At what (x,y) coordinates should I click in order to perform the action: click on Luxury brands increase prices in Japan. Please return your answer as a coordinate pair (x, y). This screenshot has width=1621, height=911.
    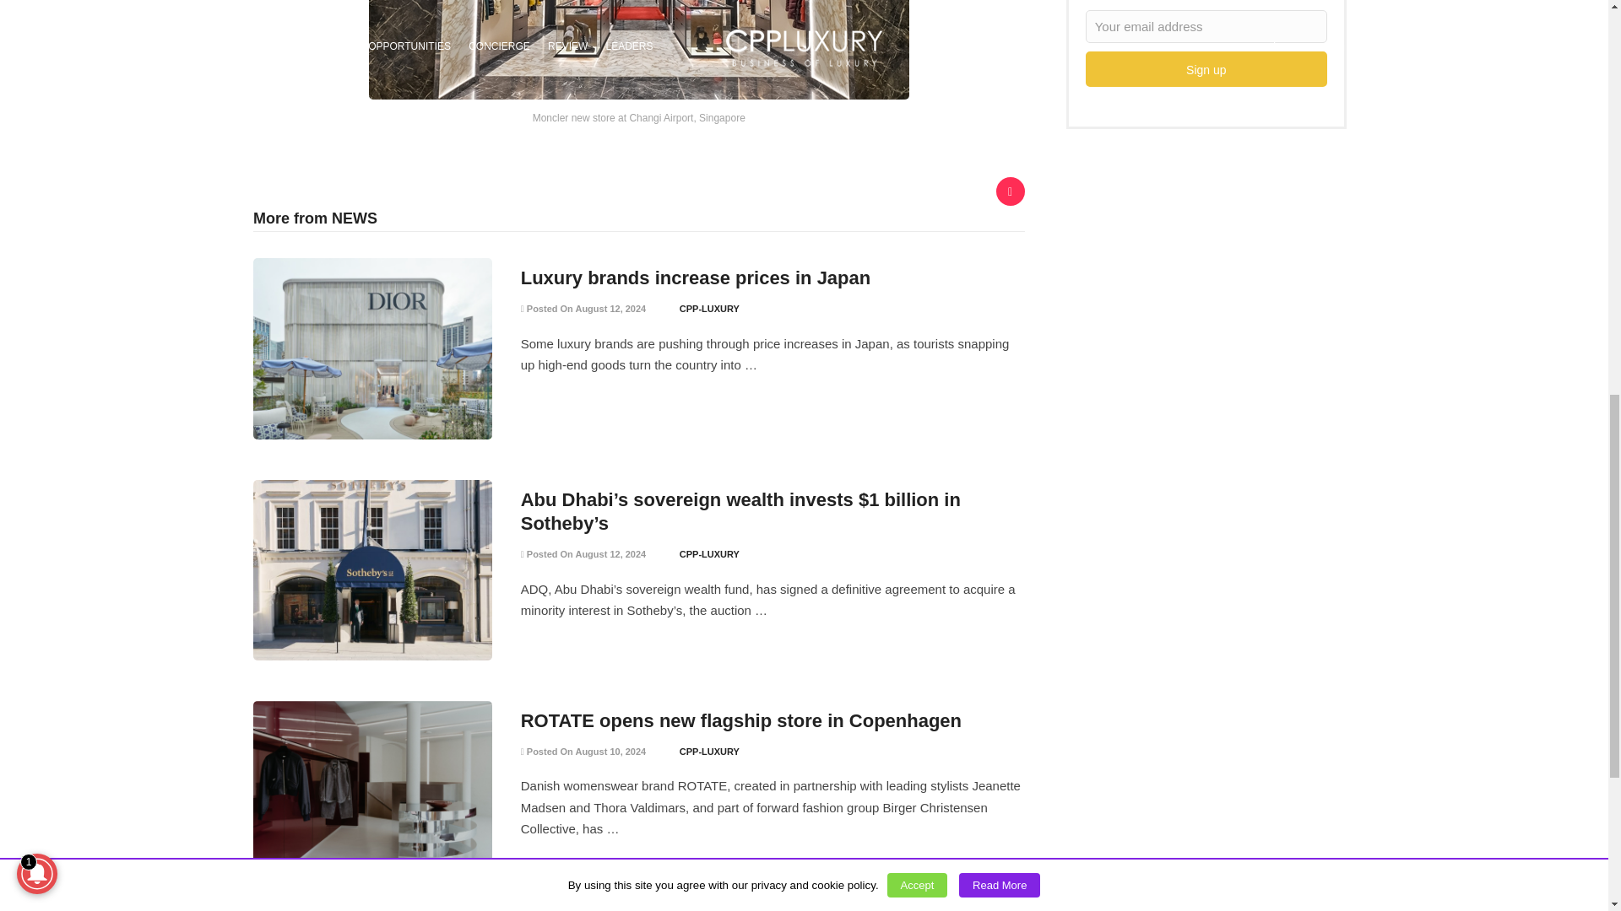
    Looking at the image, I should click on (696, 278).